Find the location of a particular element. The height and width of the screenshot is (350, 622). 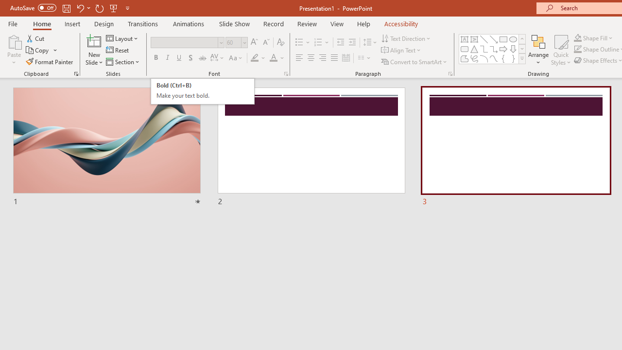

Strikethrough is located at coordinates (202, 58).